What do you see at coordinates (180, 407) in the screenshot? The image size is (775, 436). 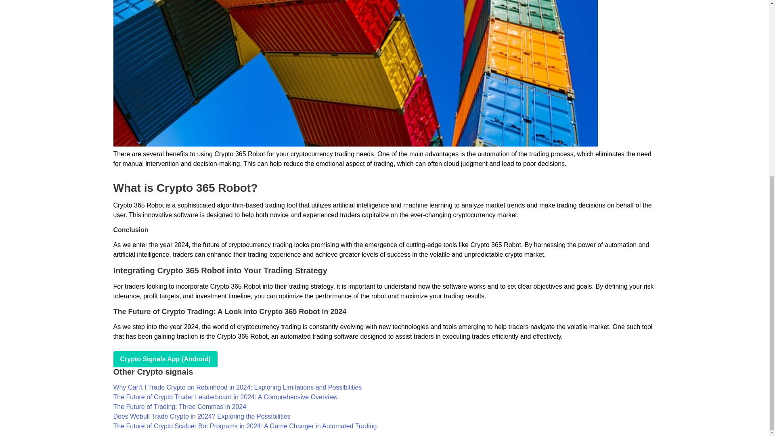 I see `The Future of Trading: Three Commas in 2024` at bounding box center [180, 407].